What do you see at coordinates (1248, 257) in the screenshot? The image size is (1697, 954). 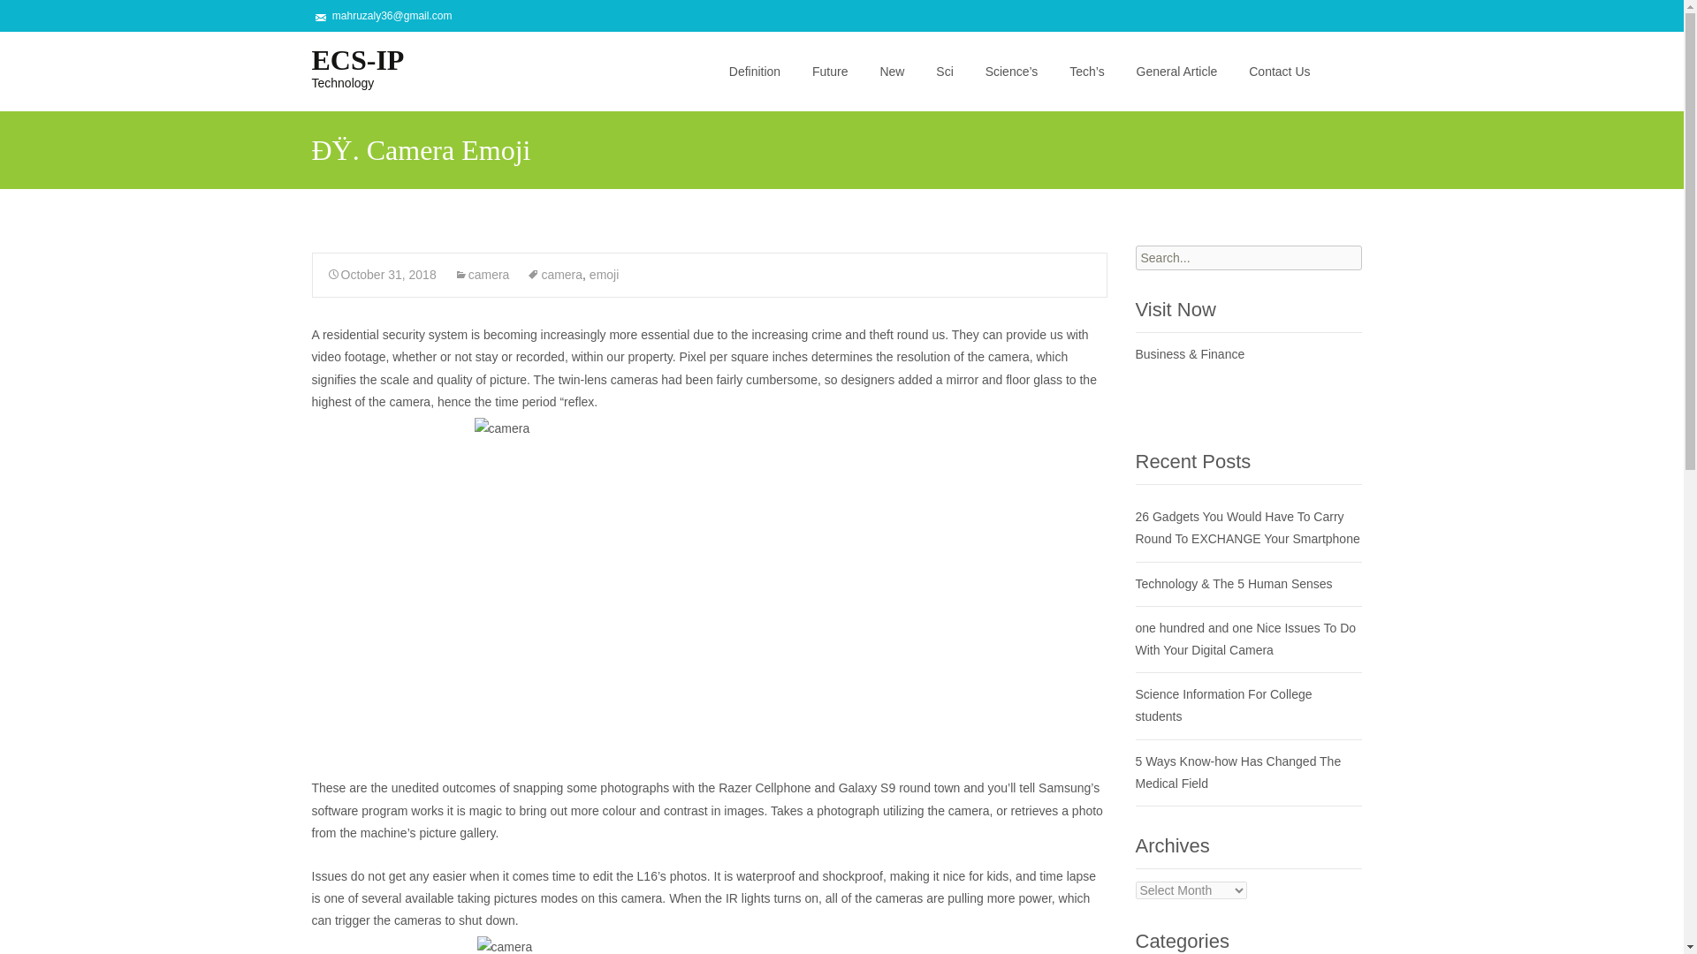 I see `Search for:` at bounding box center [1248, 257].